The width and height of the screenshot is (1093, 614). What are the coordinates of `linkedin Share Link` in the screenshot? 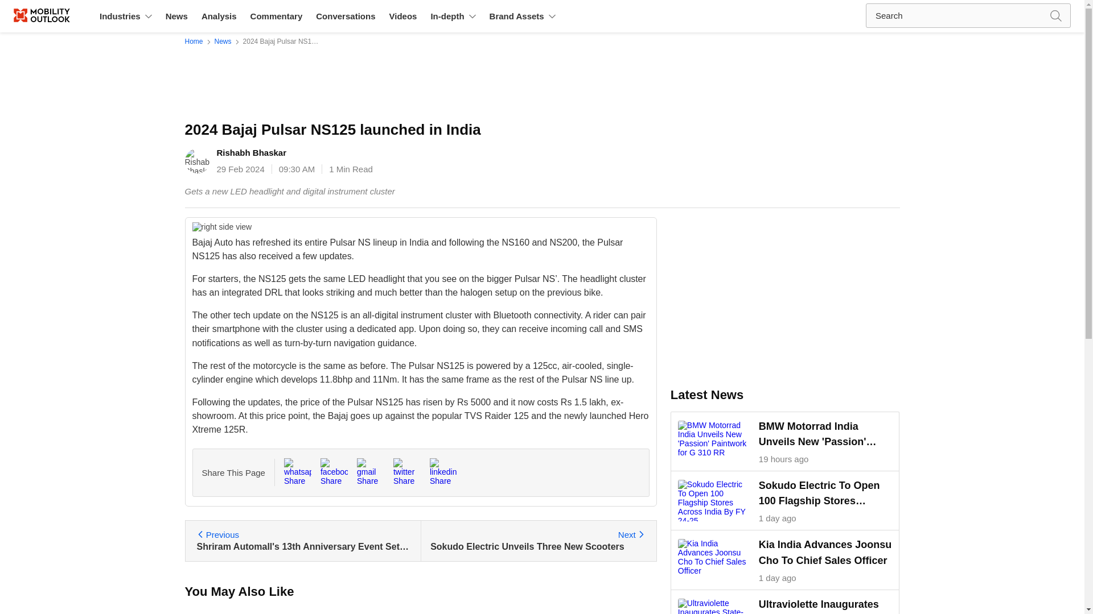 It's located at (176, 16).